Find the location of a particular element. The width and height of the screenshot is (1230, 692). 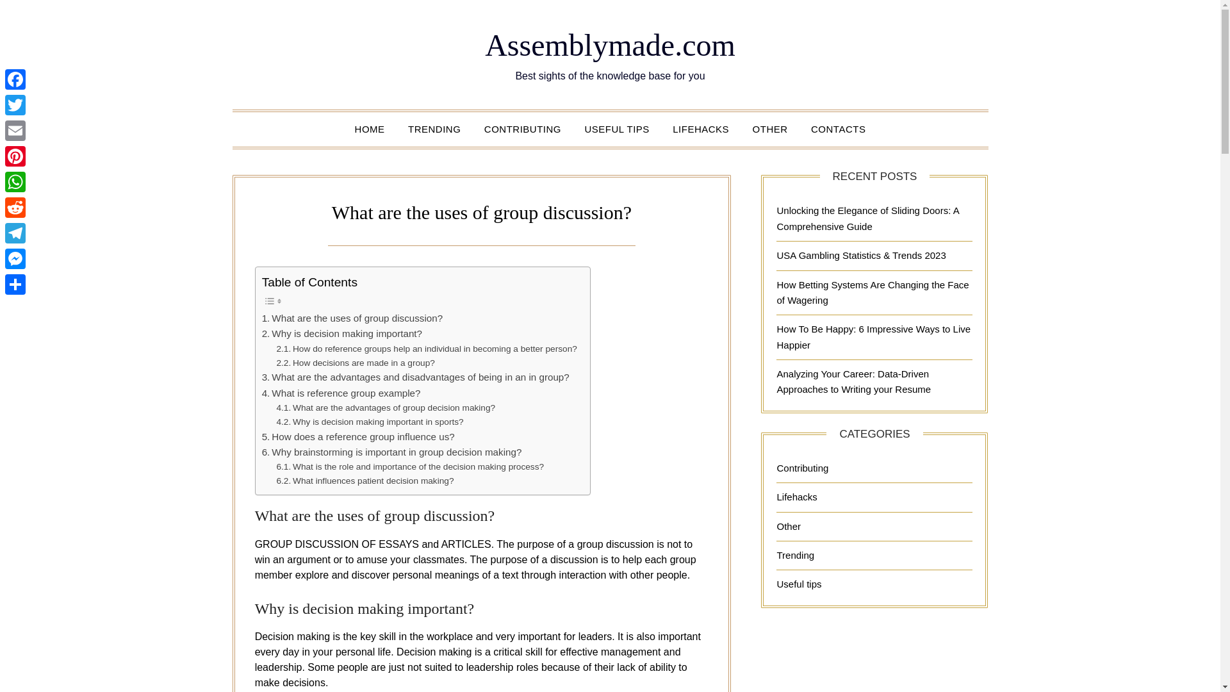

LIFEHACKS is located at coordinates (701, 129).